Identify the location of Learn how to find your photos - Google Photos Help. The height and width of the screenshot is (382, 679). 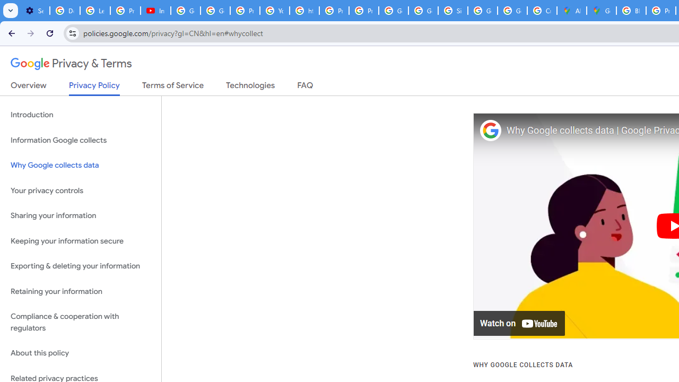
(95, 11).